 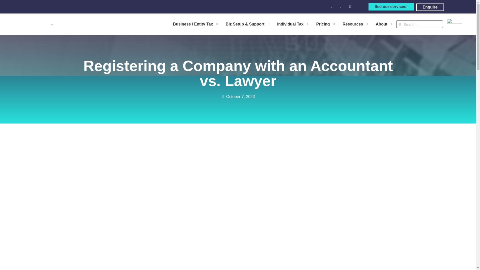 I want to click on Search, so click(x=422, y=24).